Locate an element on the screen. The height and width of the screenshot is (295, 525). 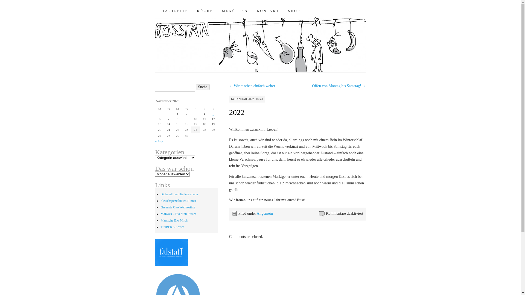
Rossian in  is located at coordinates (171, 265).